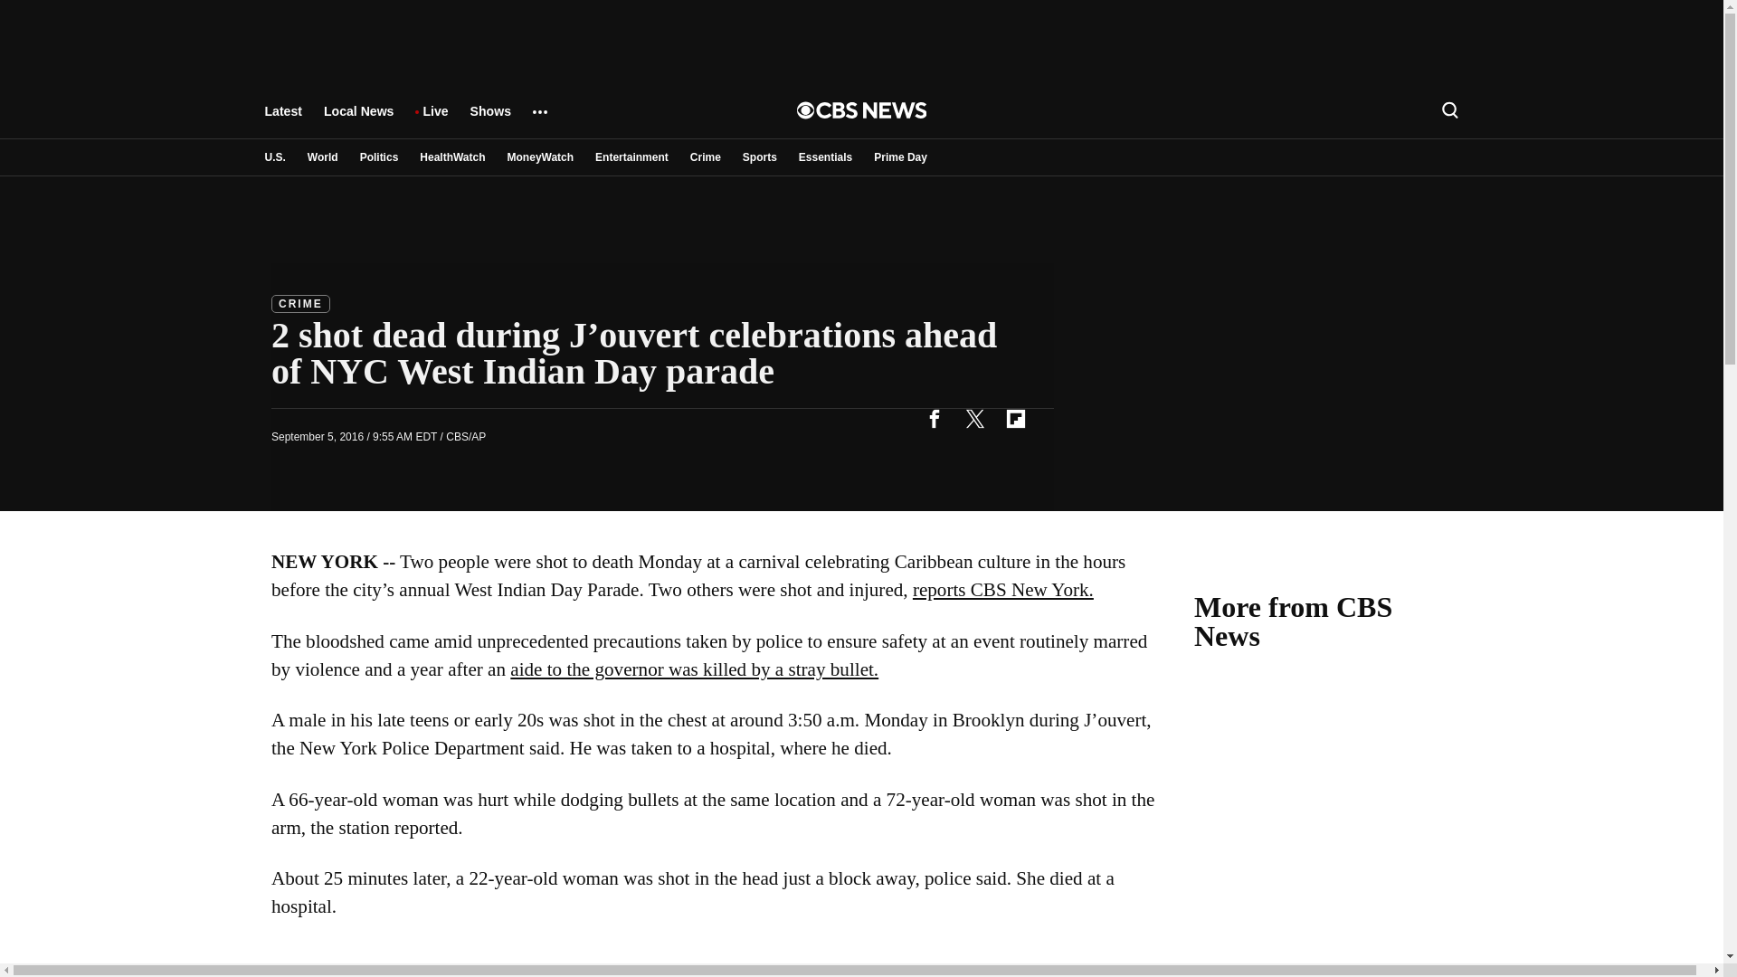  I want to click on flipboard, so click(1015, 418).